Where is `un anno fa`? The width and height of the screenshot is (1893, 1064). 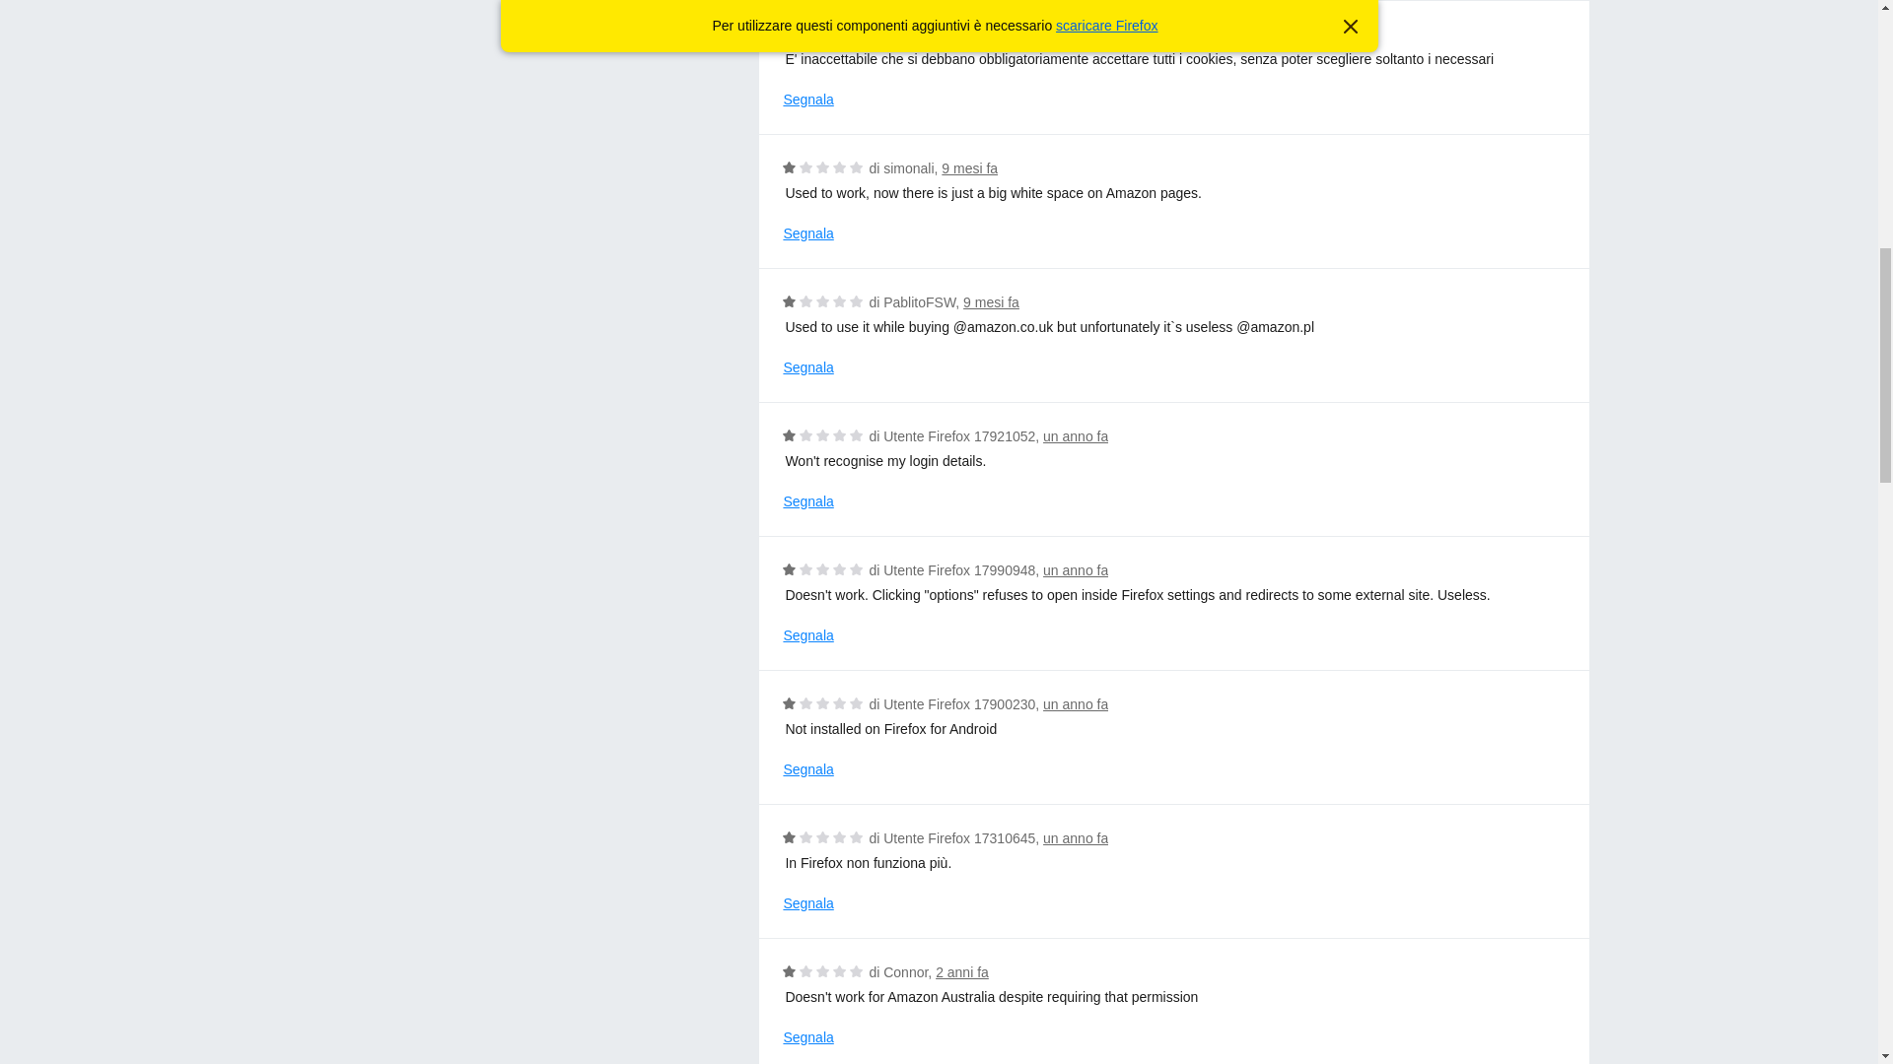 un anno fa is located at coordinates (1075, 703).